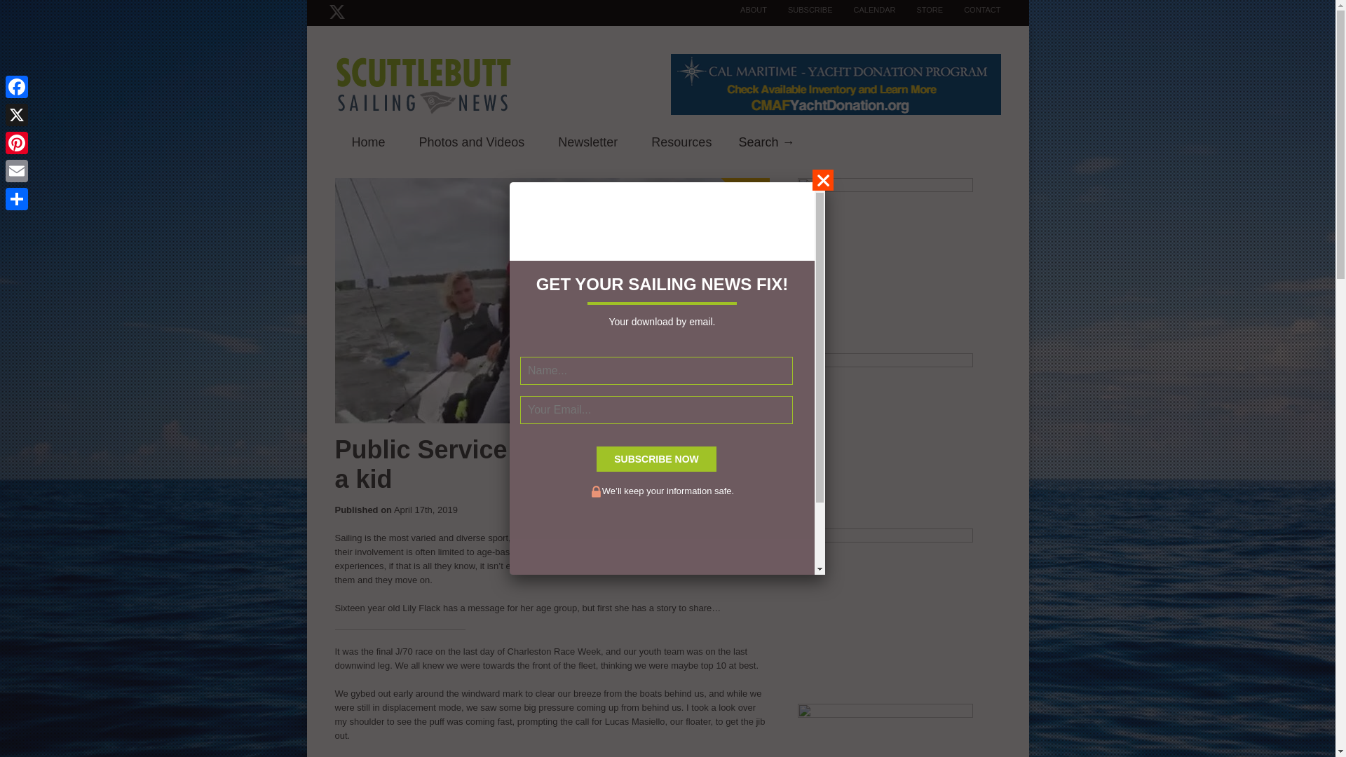 The image size is (1346, 757). Describe the element at coordinates (473, 143) in the screenshot. I see `Photos and Videos` at that location.